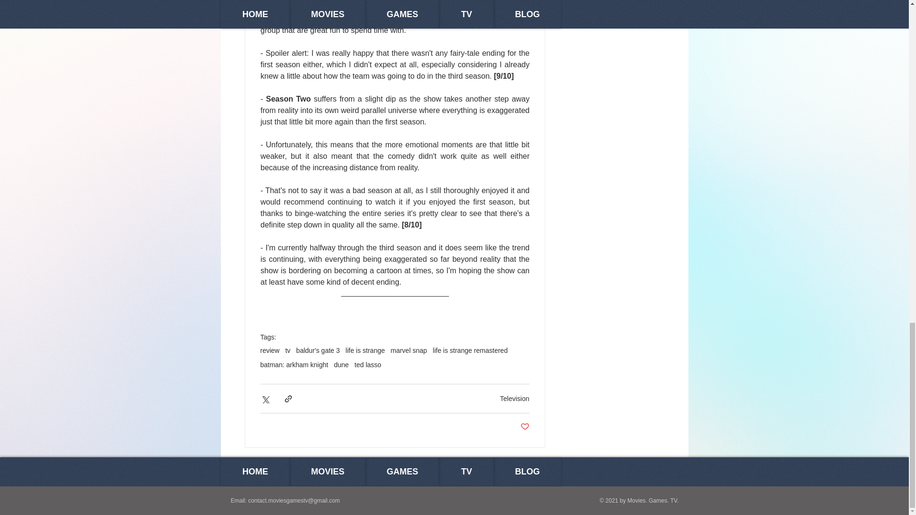  I want to click on life is strange, so click(364, 350).